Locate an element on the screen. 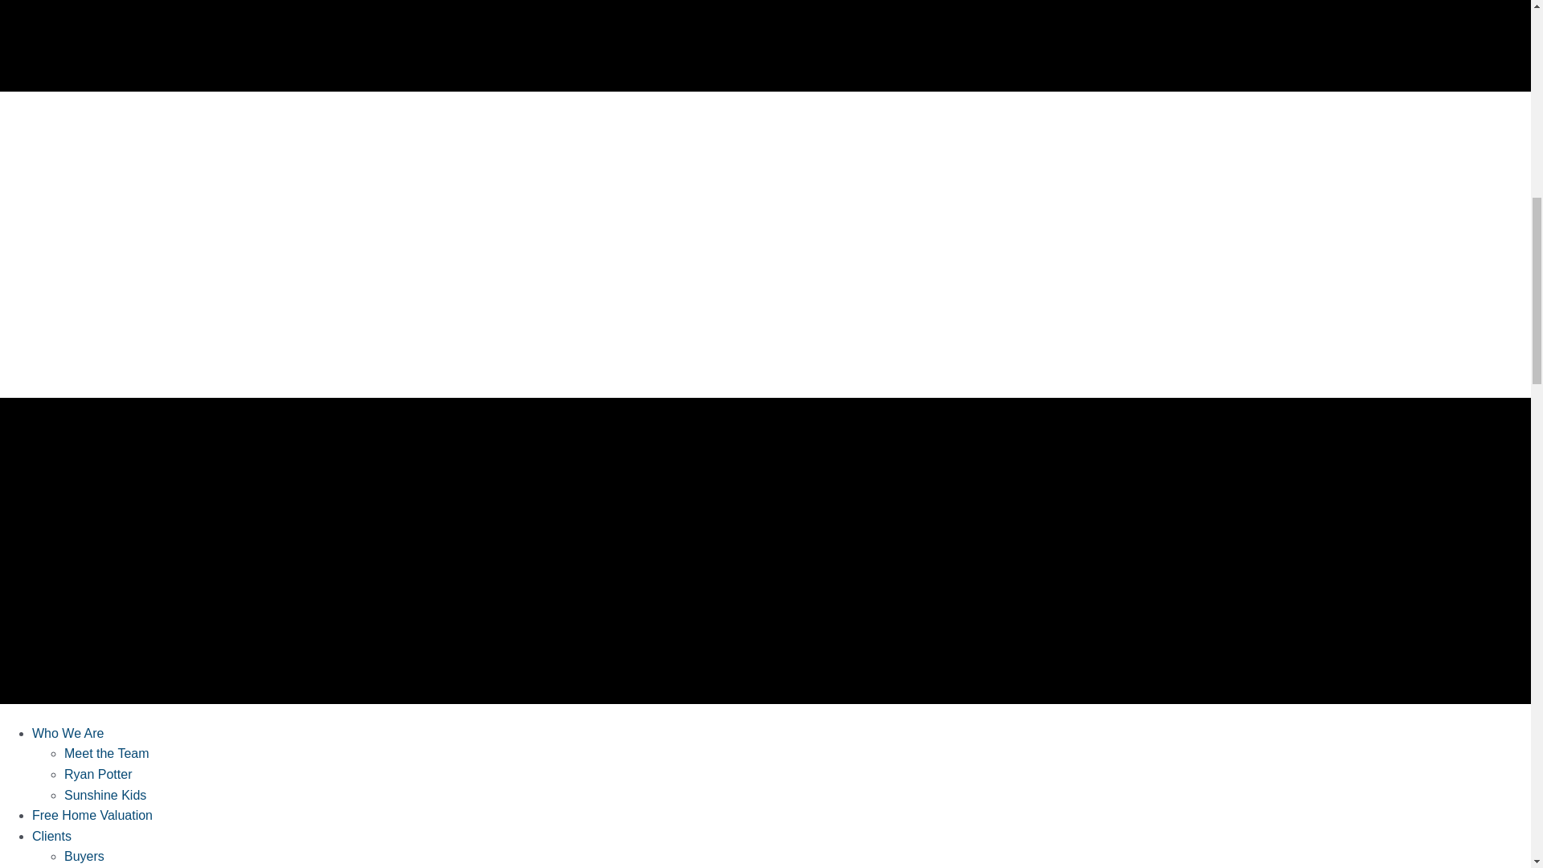 The width and height of the screenshot is (1543, 868). Buyers is located at coordinates (84, 856).